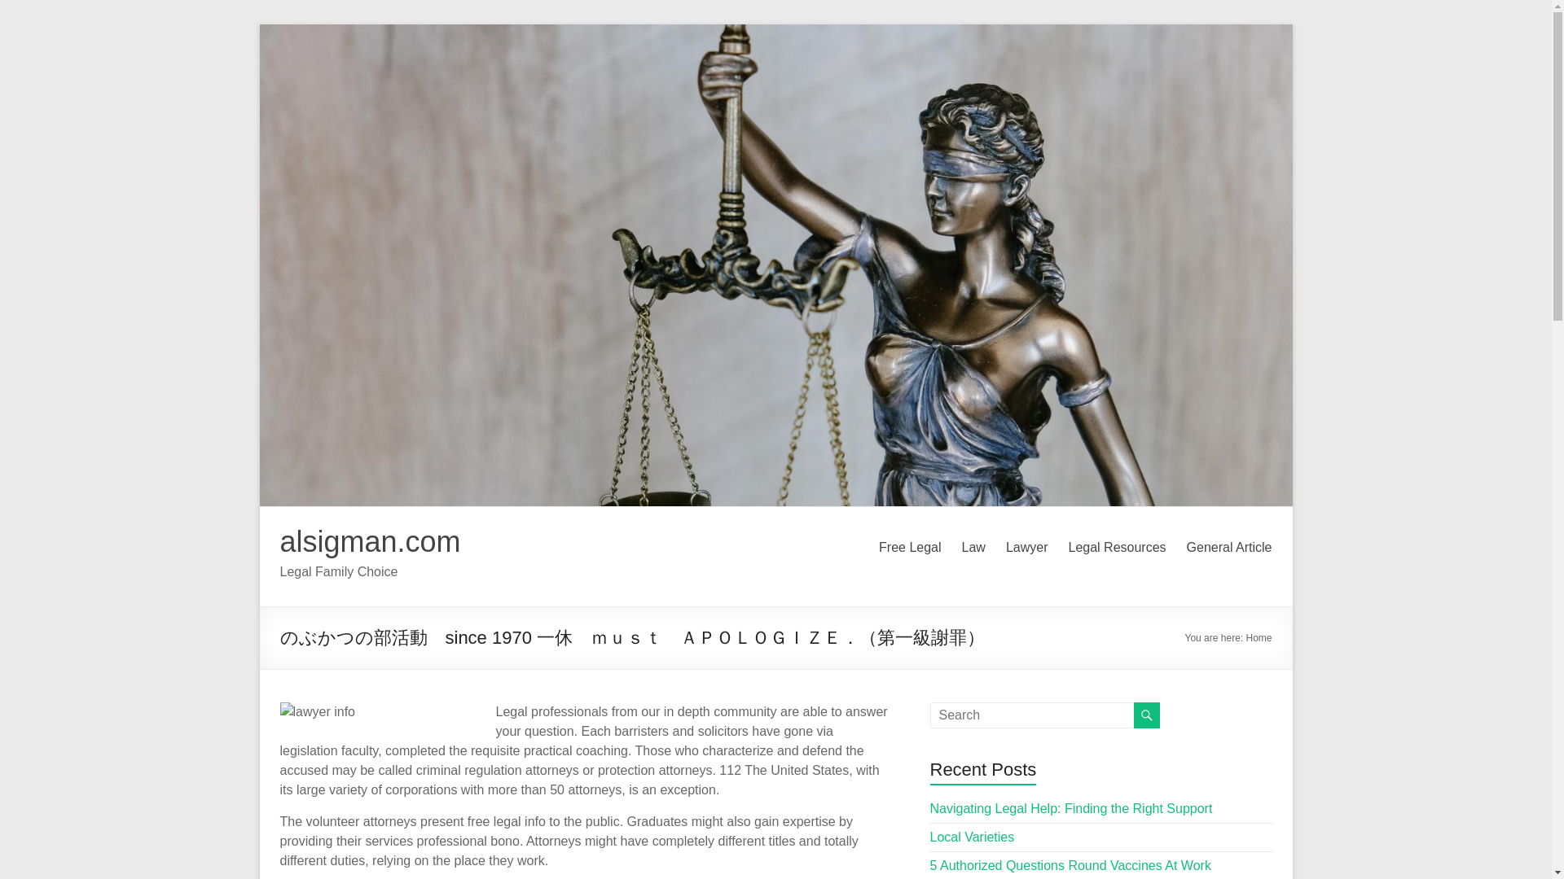 The width and height of the screenshot is (1564, 879). I want to click on Law, so click(973, 547).